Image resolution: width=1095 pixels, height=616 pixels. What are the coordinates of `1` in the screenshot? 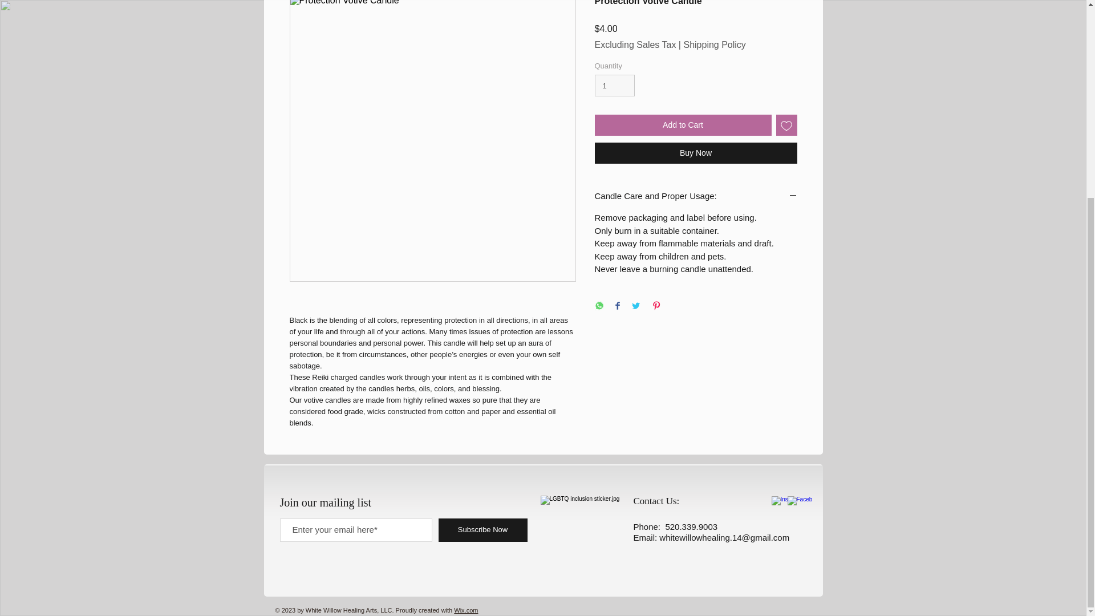 It's located at (615, 85).